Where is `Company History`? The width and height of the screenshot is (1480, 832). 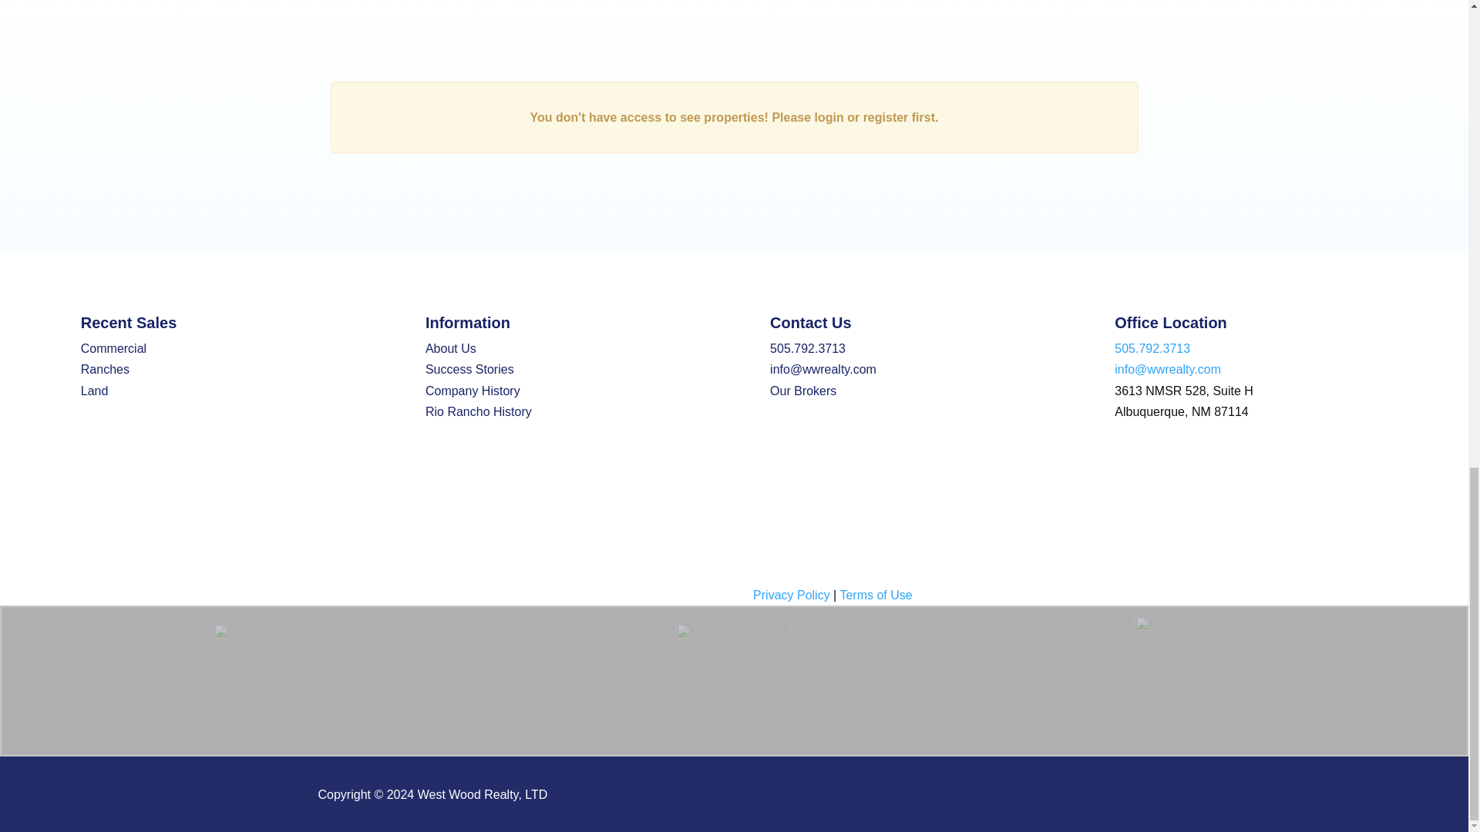
Company History is located at coordinates (473, 391).